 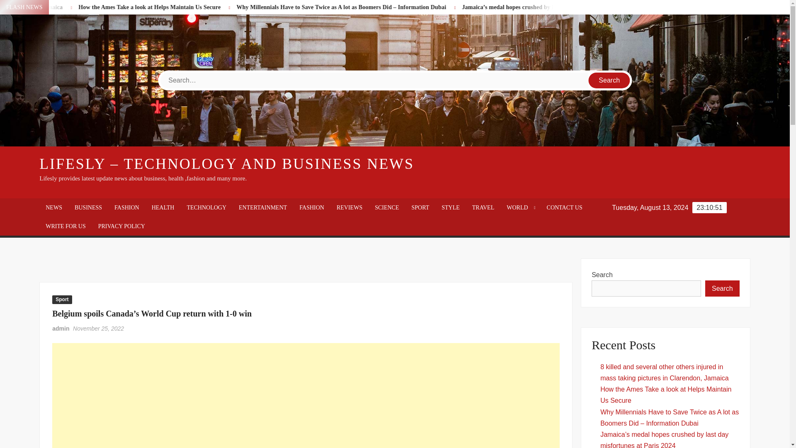 I want to click on Search, so click(x=609, y=80).